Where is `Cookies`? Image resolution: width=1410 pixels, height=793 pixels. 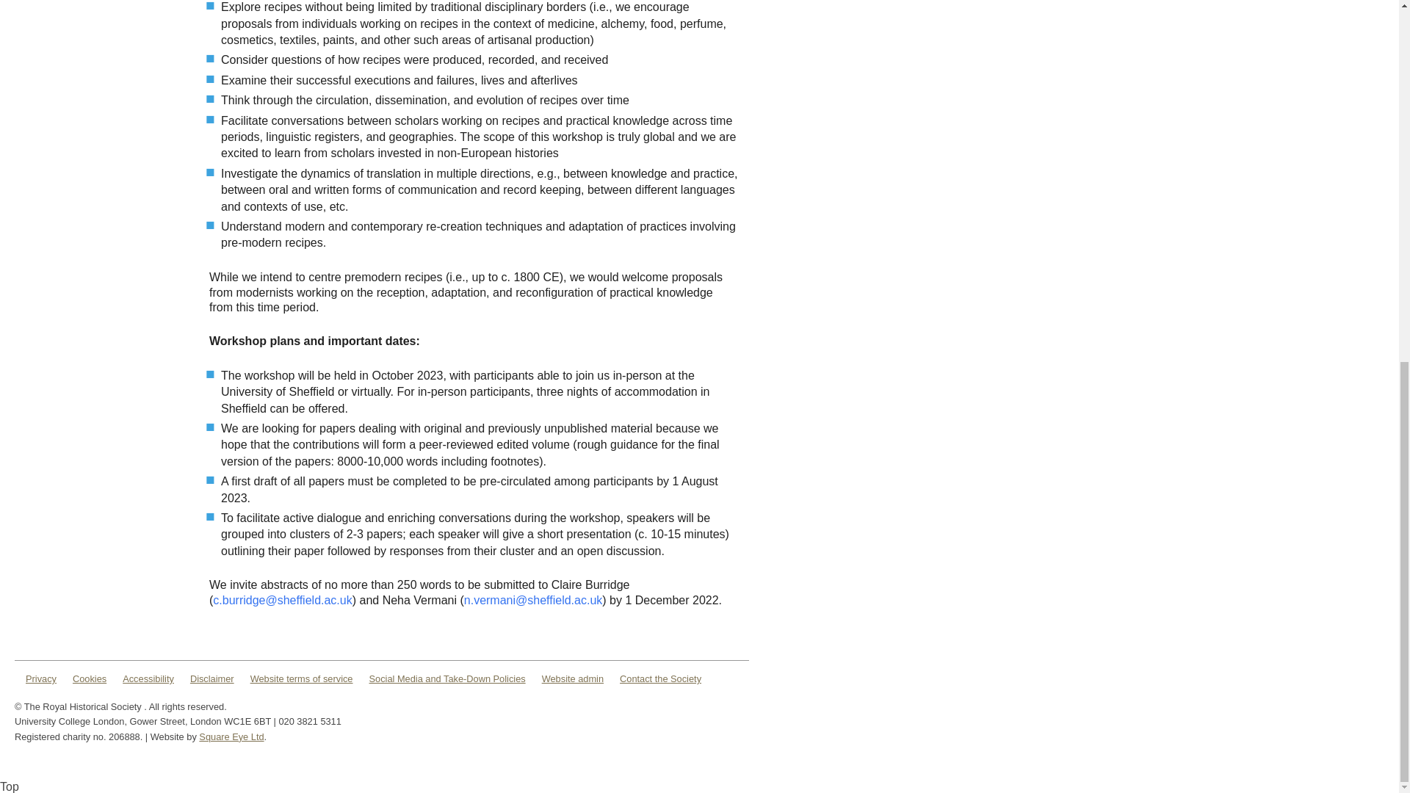 Cookies is located at coordinates (90, 678).